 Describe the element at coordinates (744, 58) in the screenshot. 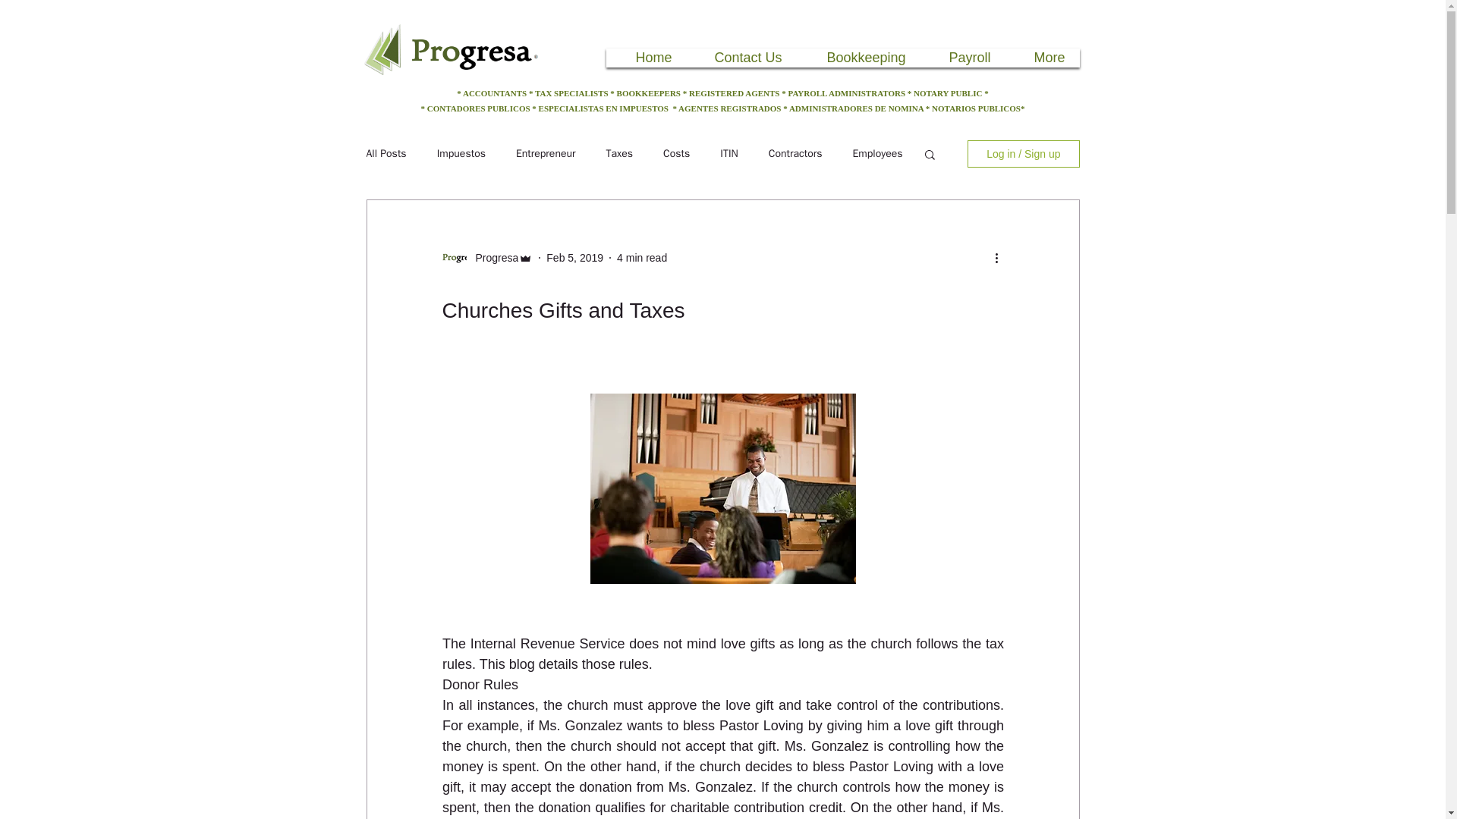

I see `Contact Us` at that location.